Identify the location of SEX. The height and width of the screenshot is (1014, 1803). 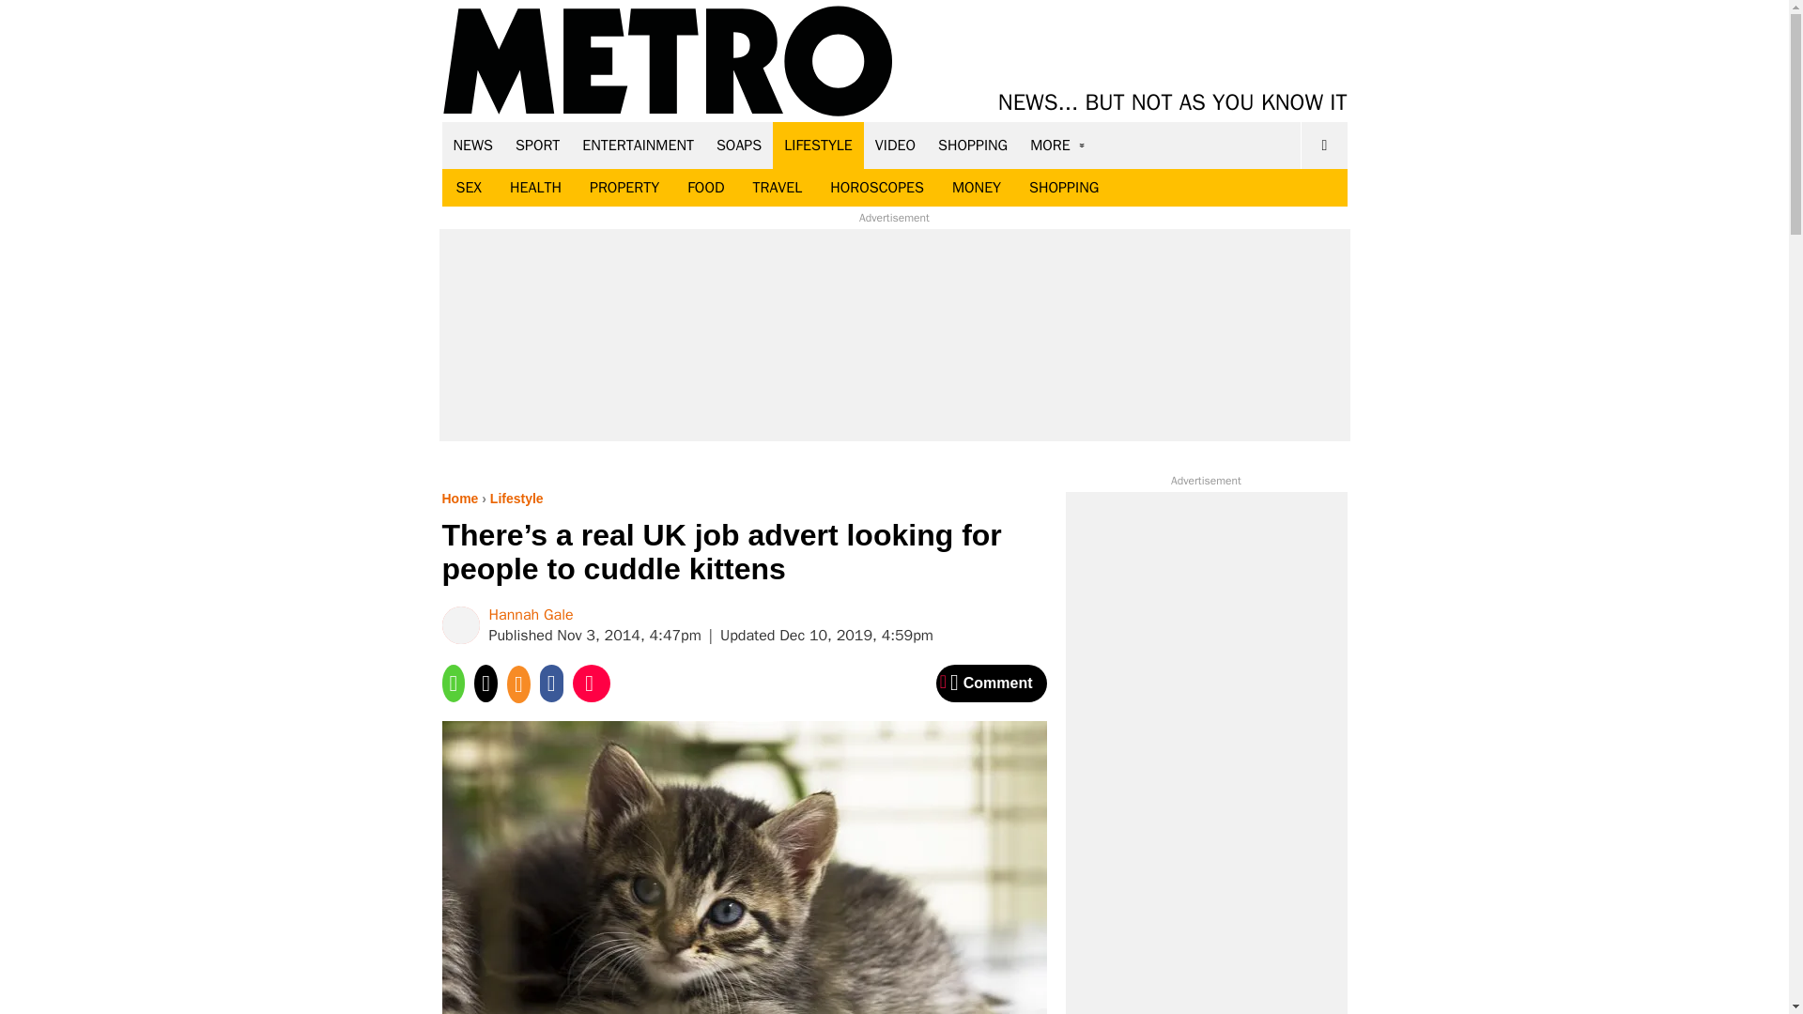
(468, 188).